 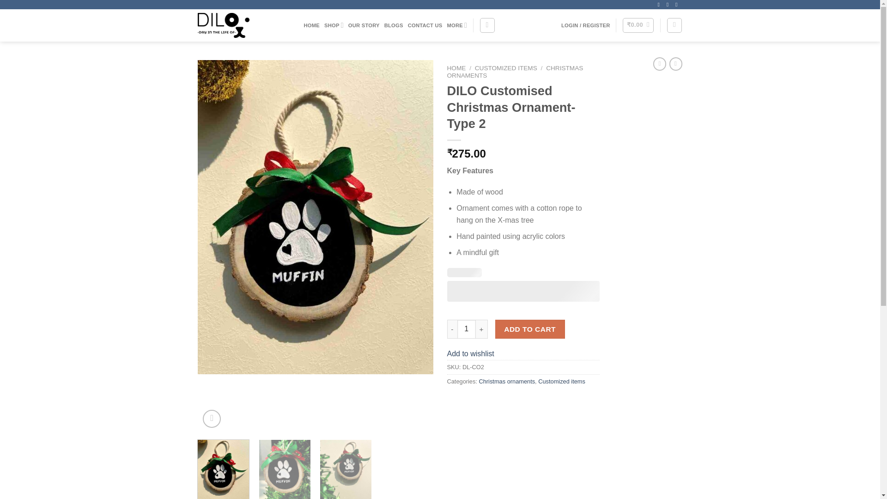 I want to click on 1, so click(x=467, y=329).